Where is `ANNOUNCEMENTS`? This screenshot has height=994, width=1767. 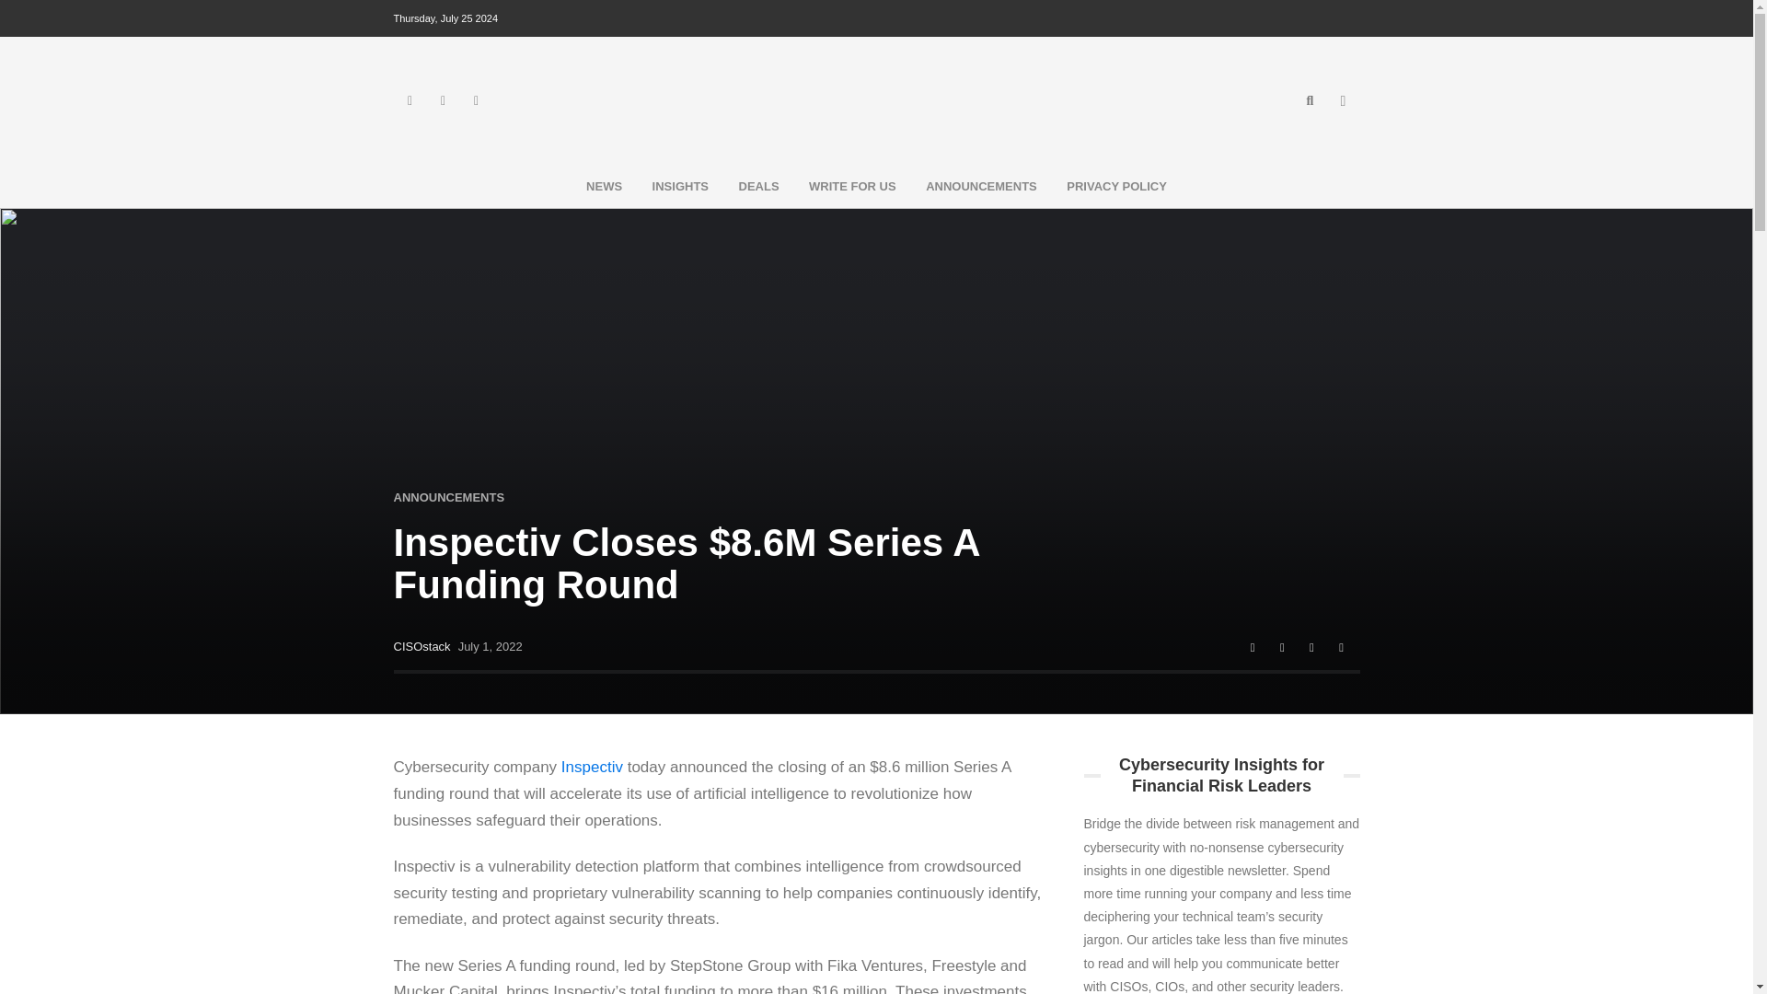 ANNOUNCEMENTS is located at coordinates (981, 186).